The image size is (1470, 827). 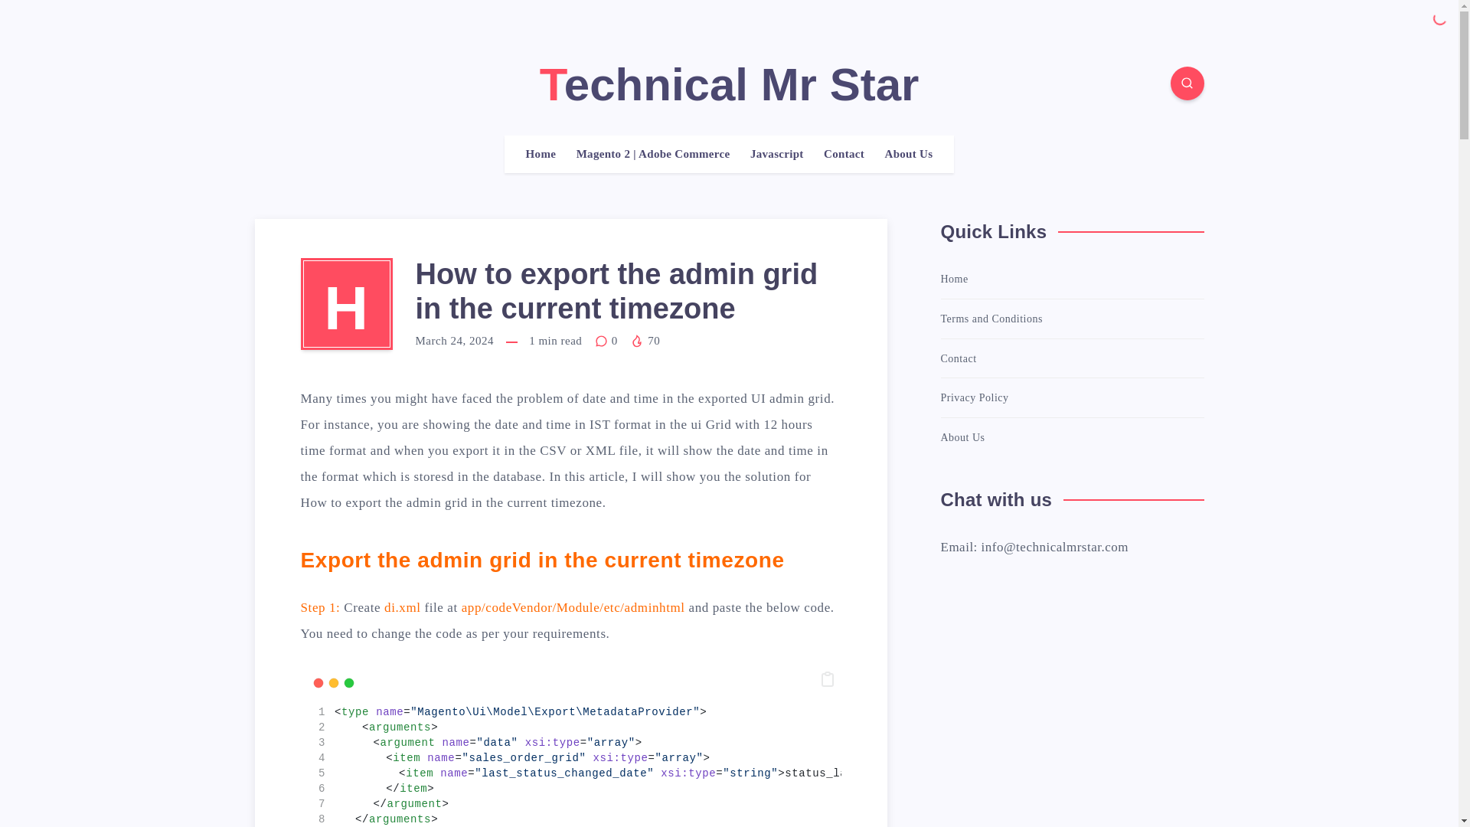 I want to click on Javascript, so click(x=776, y=154).